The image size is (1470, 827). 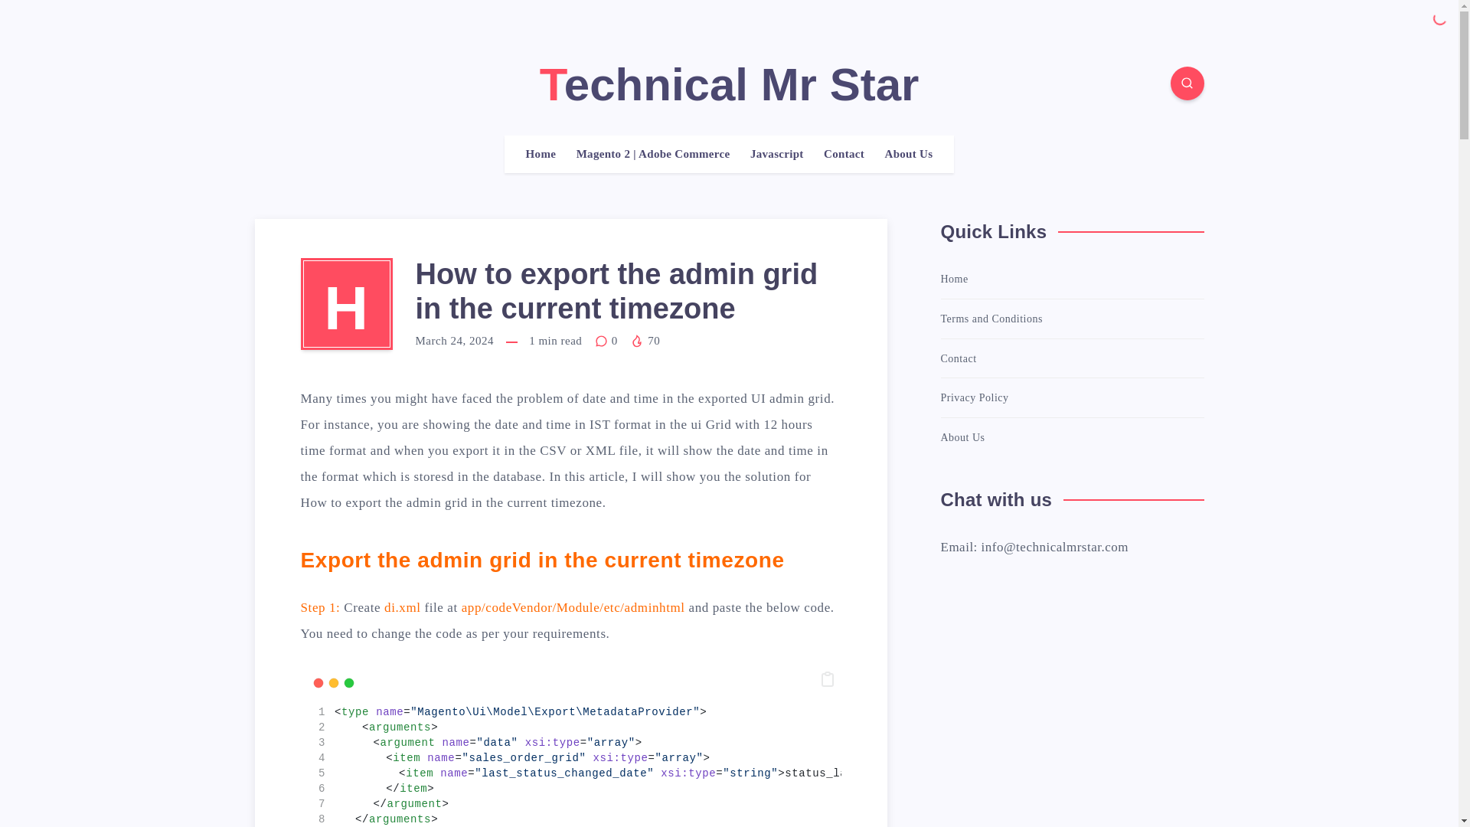 I want to click on Javascript, so click(x=776, y=154).